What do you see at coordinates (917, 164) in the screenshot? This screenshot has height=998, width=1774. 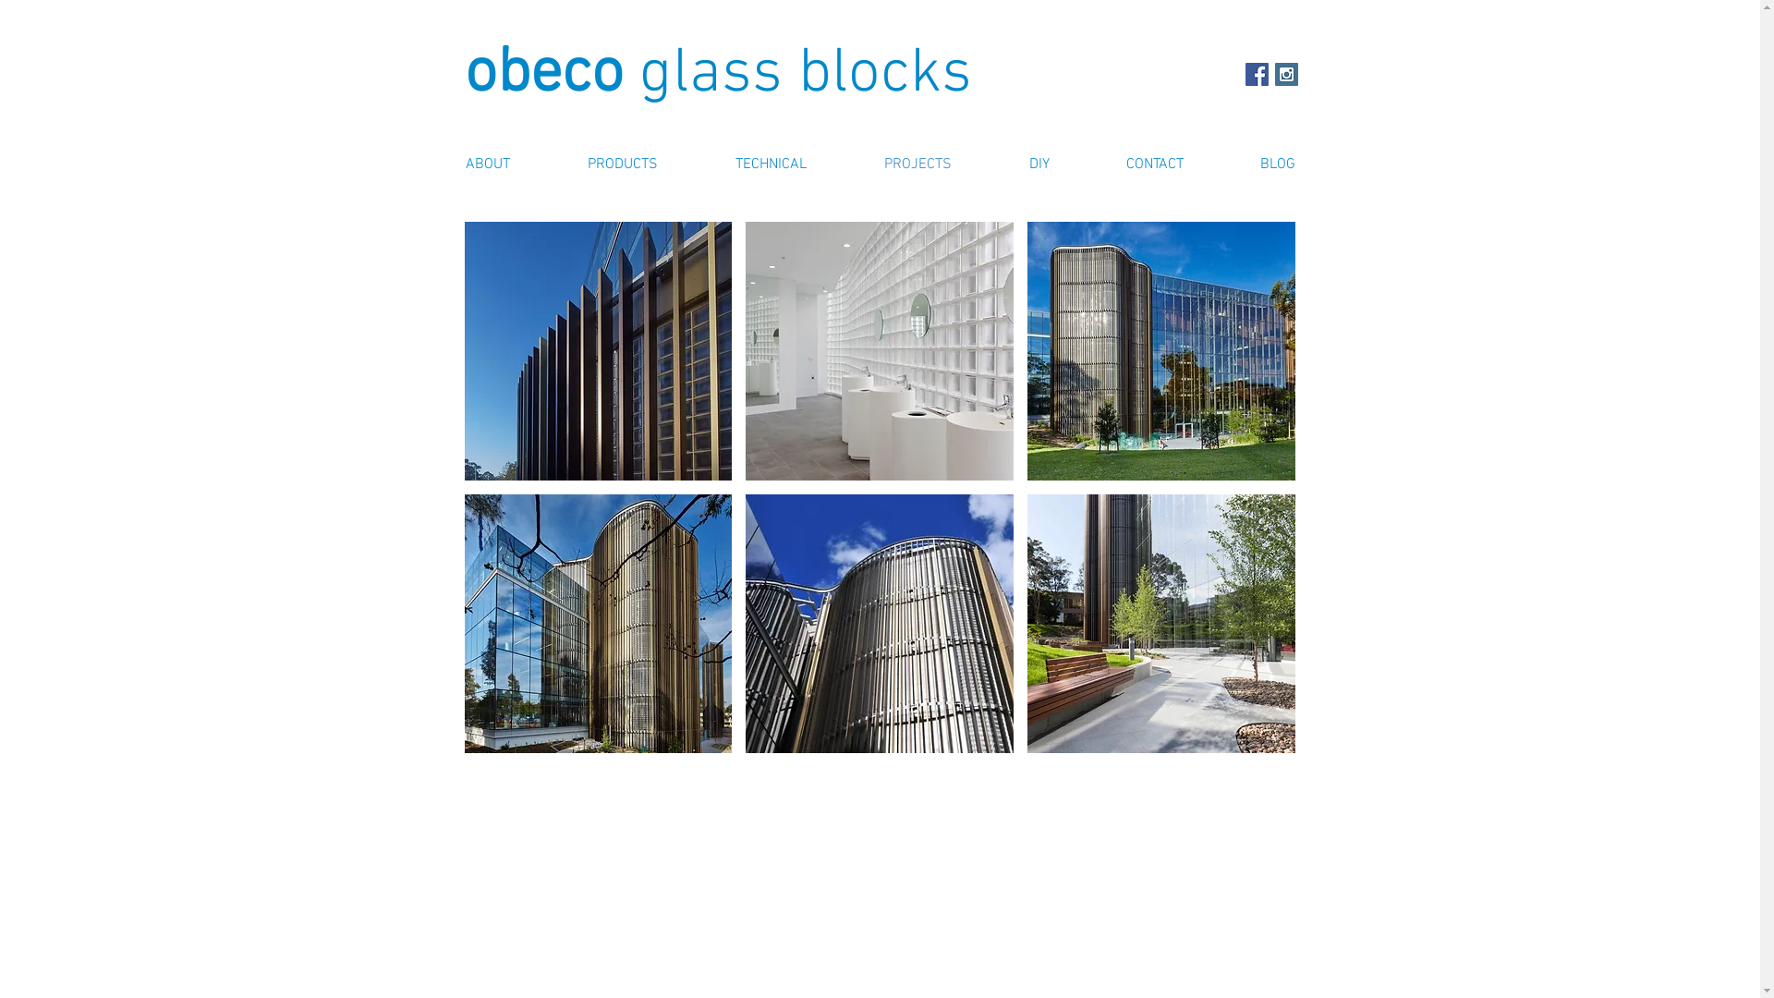 I see `PROJECTS` at bounding box center [917, 164].